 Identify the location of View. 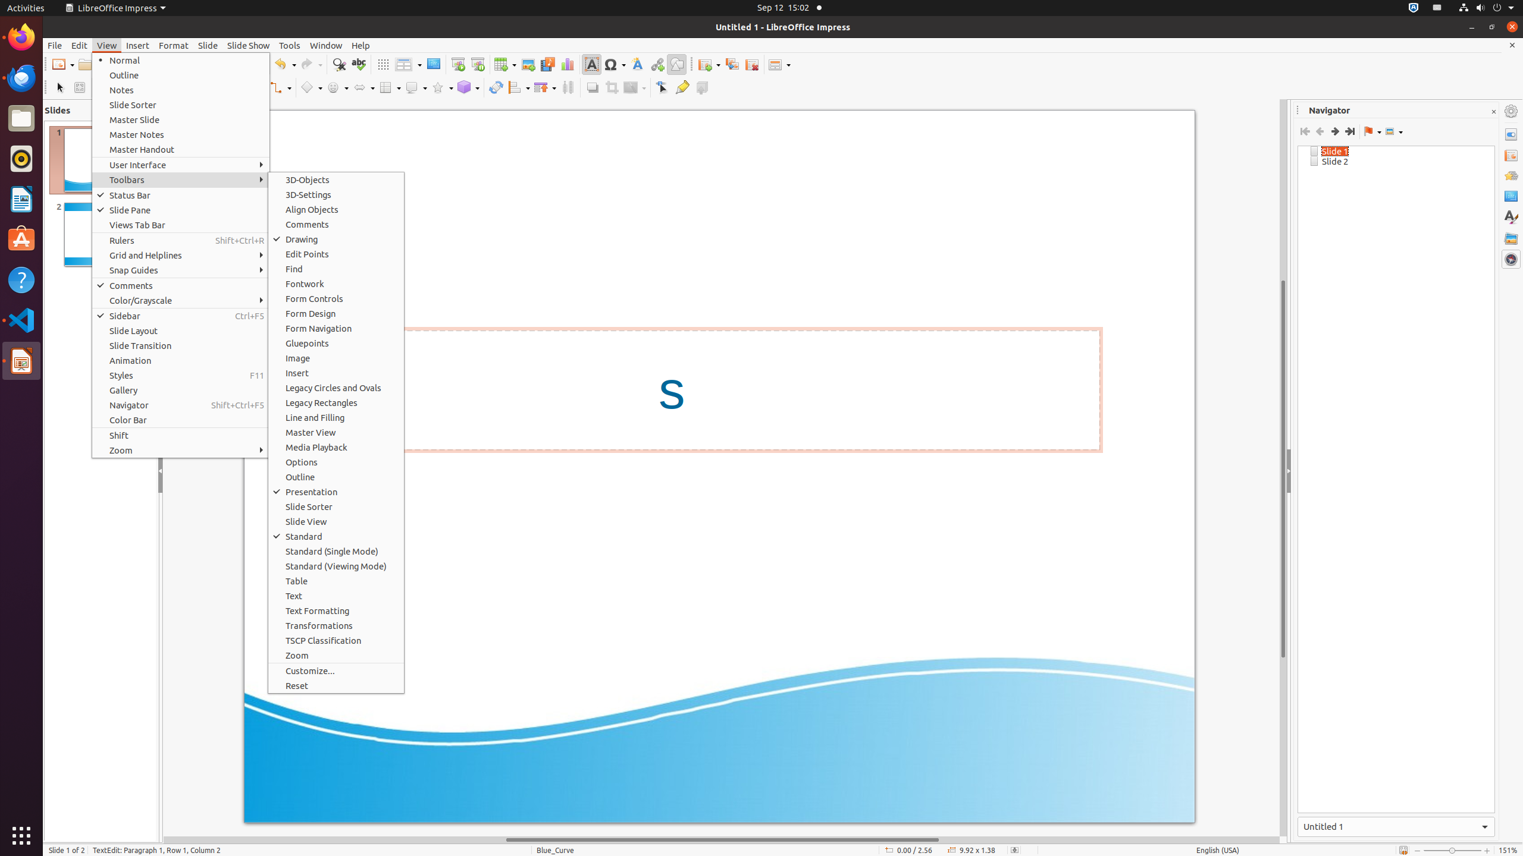
(107, 45).